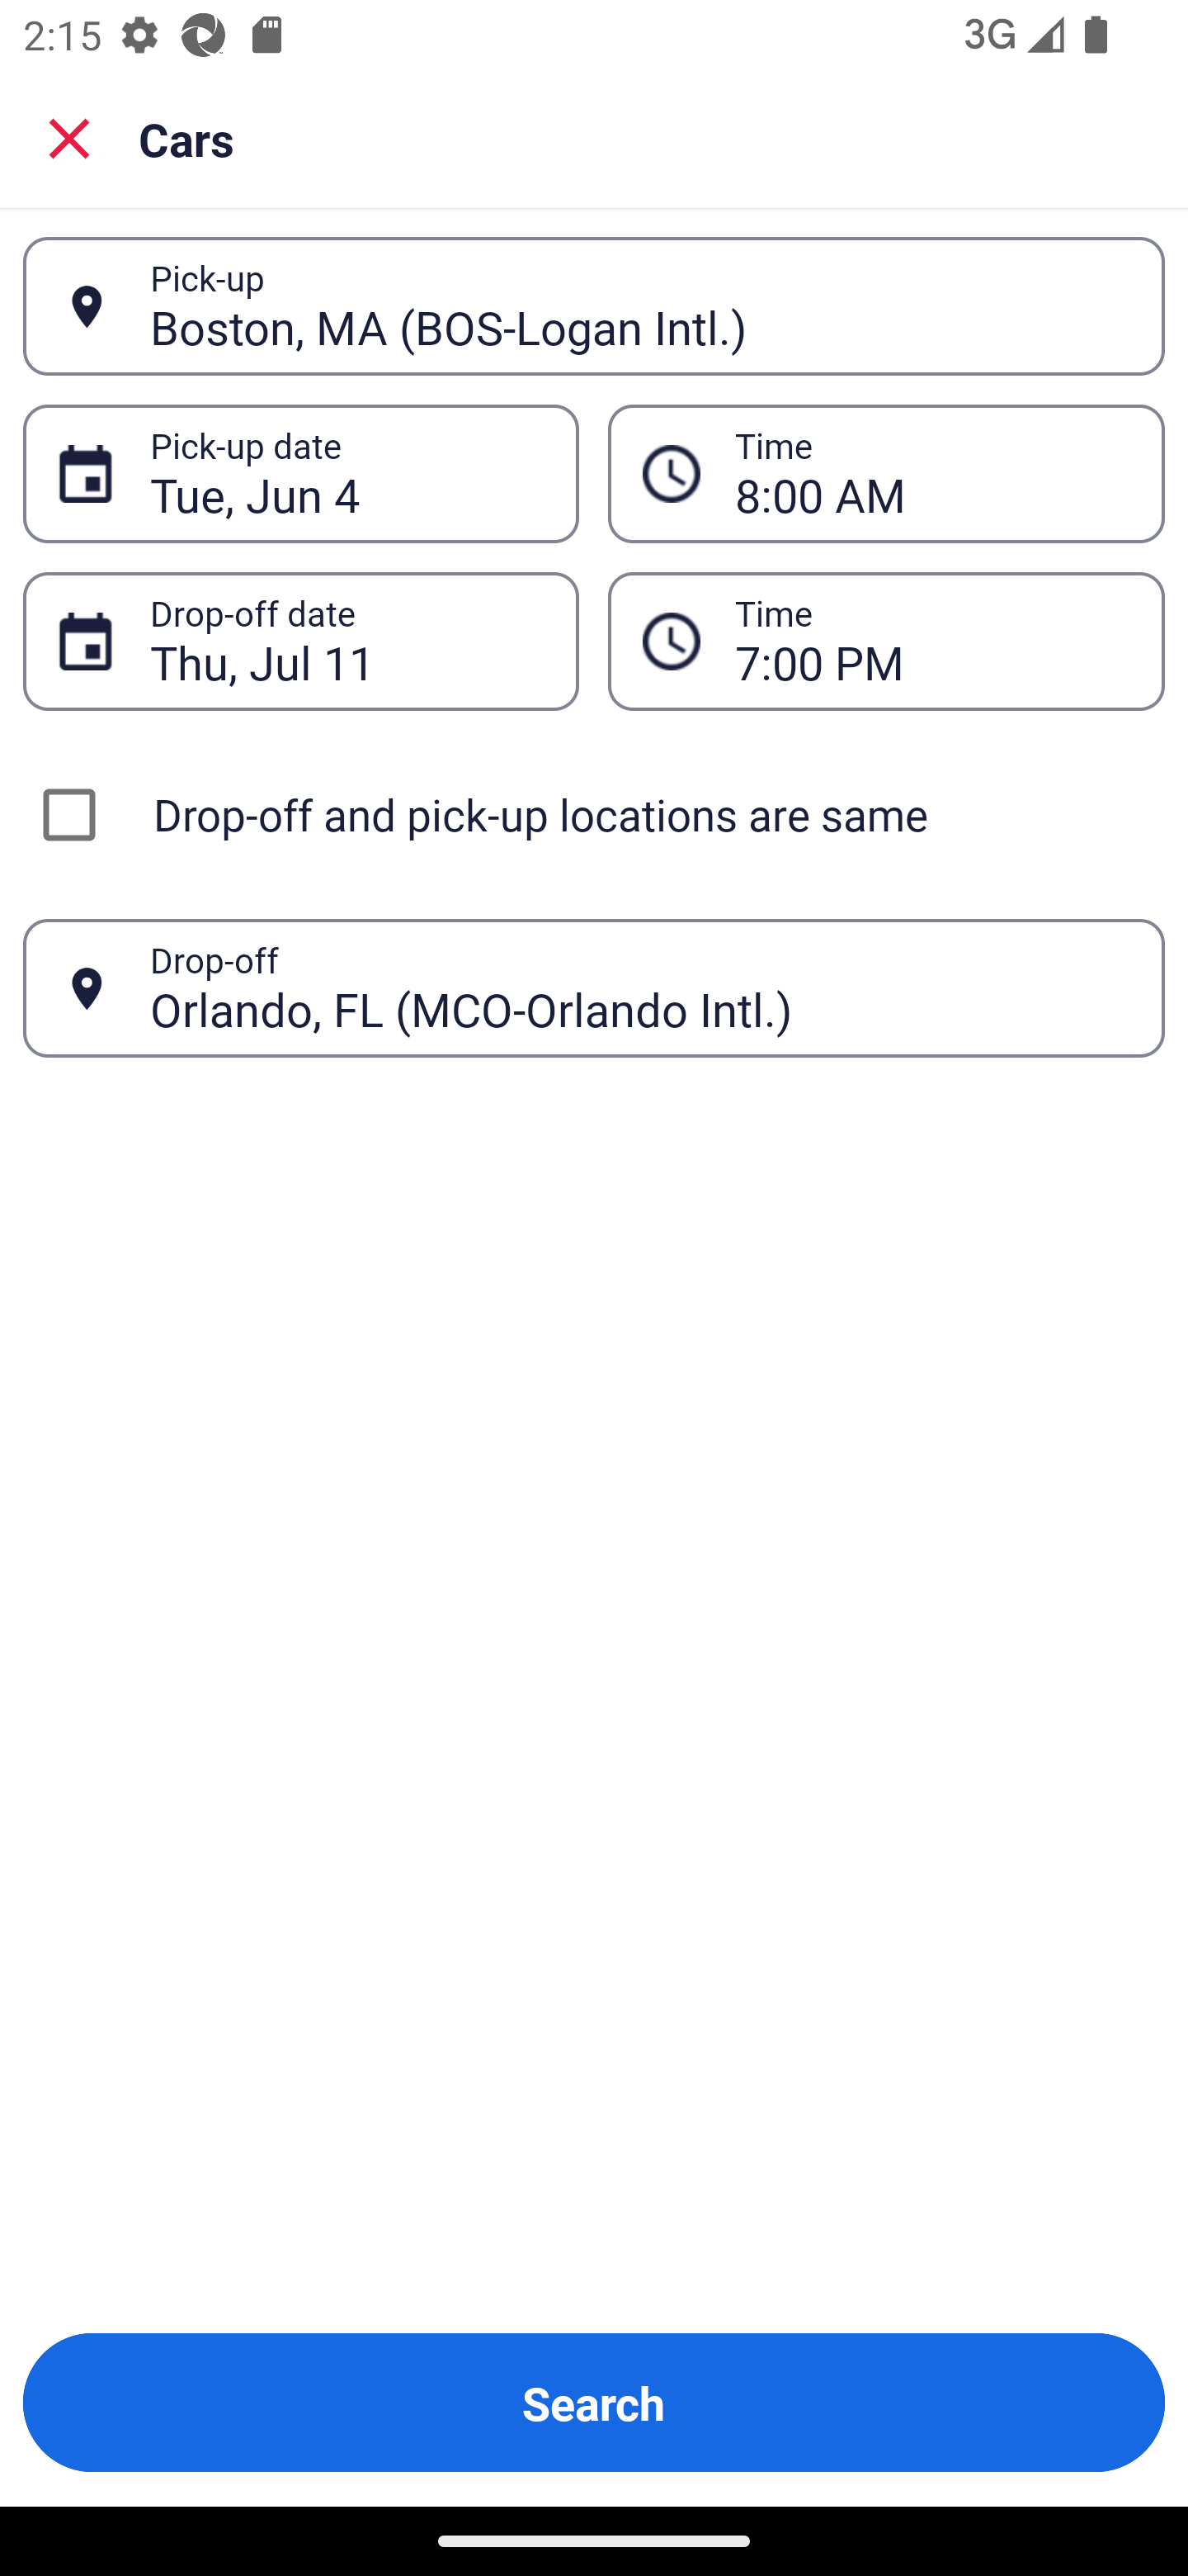  I want to click on Tue, Jun 4 Pick-up date, so click(300, 474).